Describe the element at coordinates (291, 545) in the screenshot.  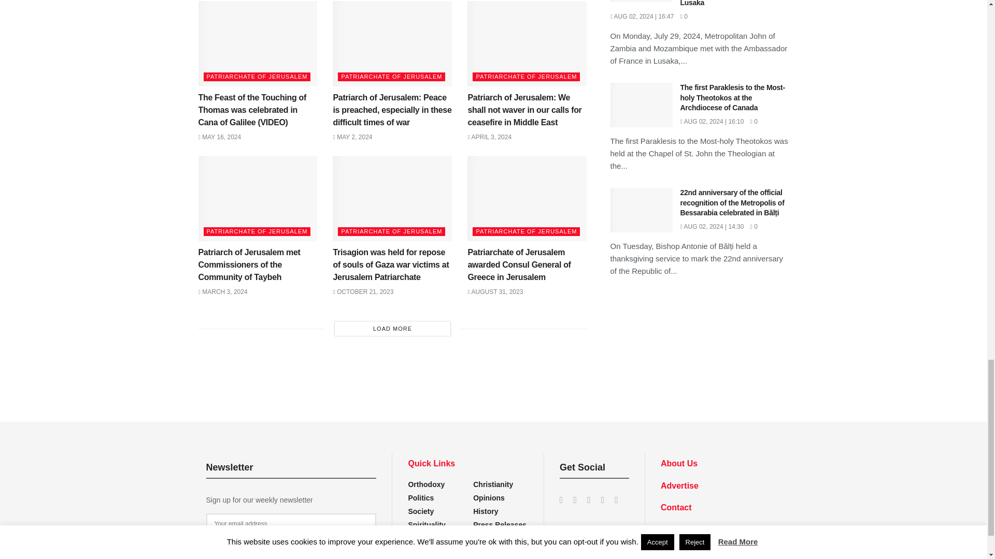
I see `Sign up` at that location.